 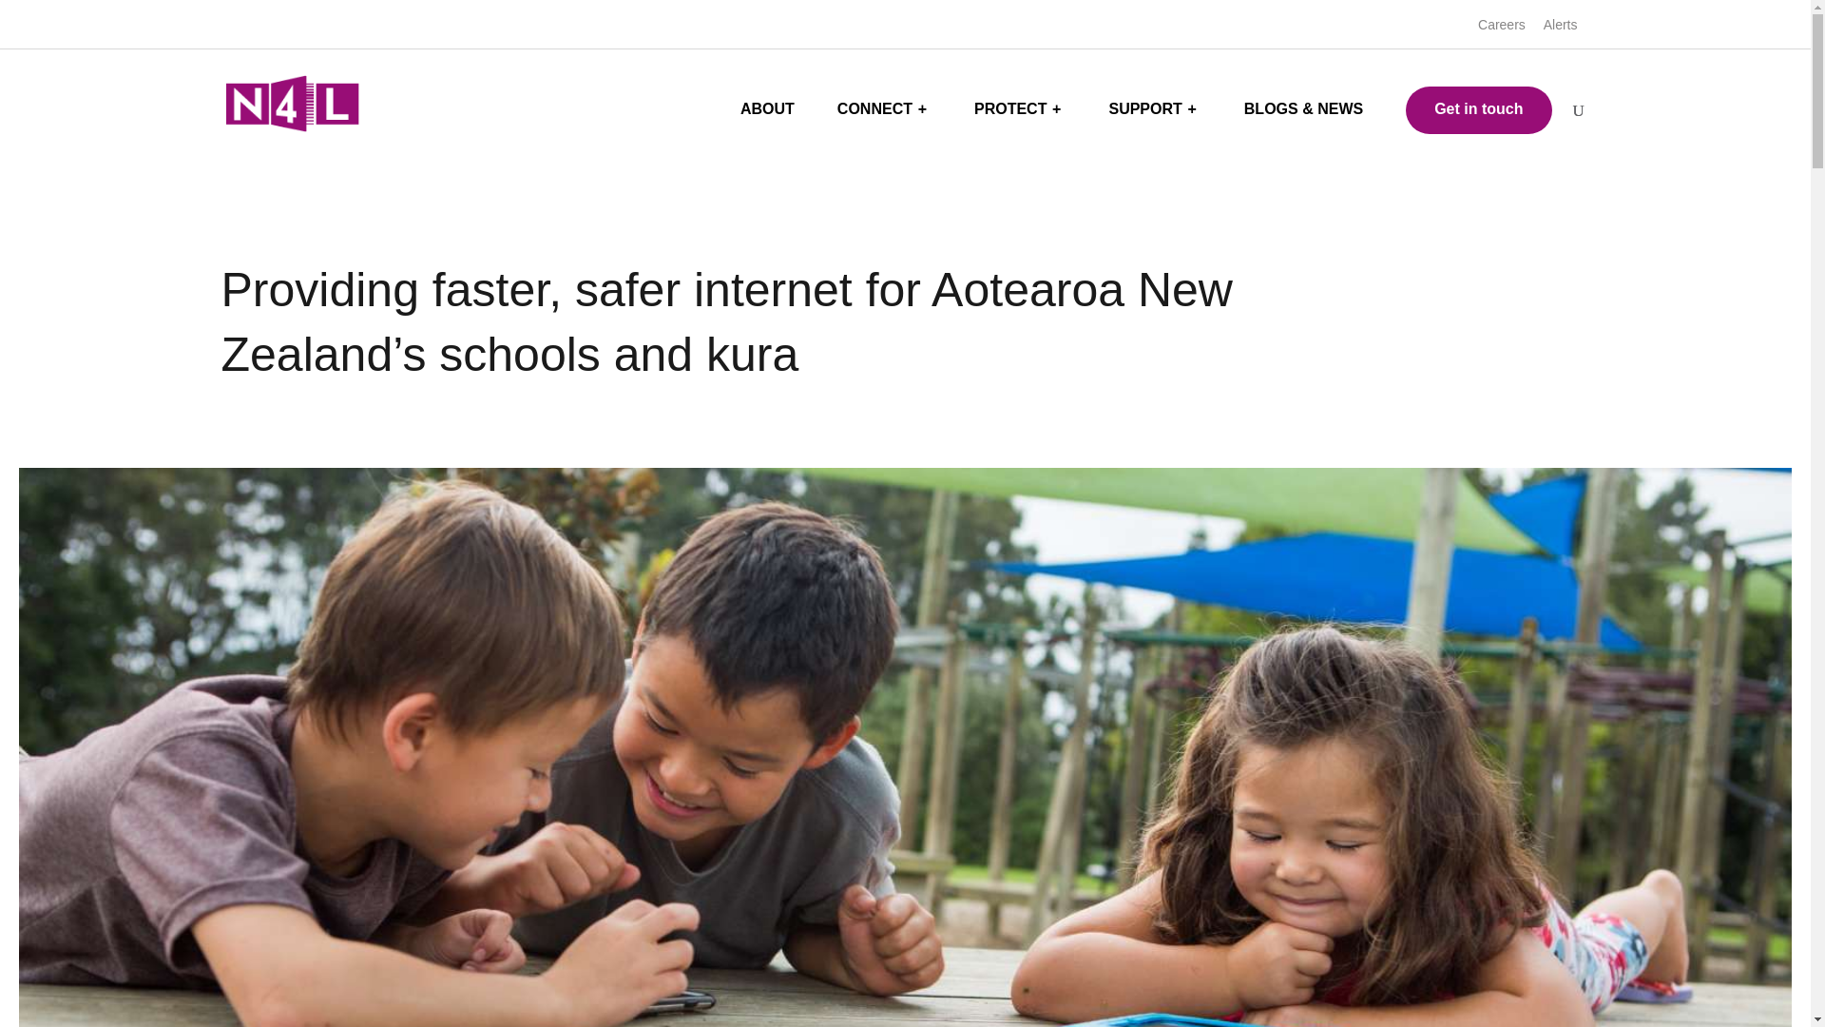 What do you see at coordinates (1154, 116) in the screenshot?
I see `SUPPORT` at bounding box center [1154, 116].